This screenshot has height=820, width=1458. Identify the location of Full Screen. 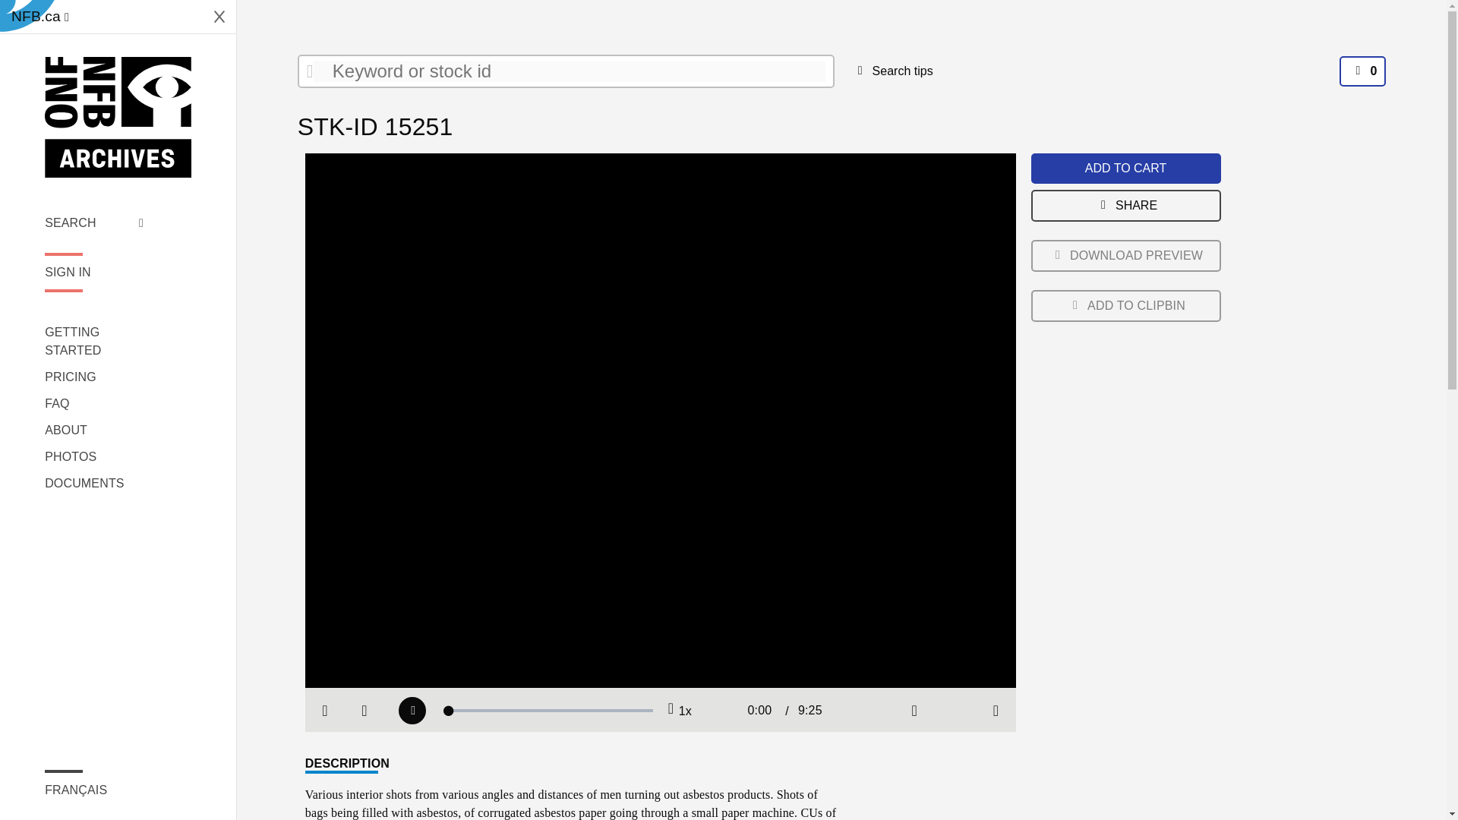
(996, 711).